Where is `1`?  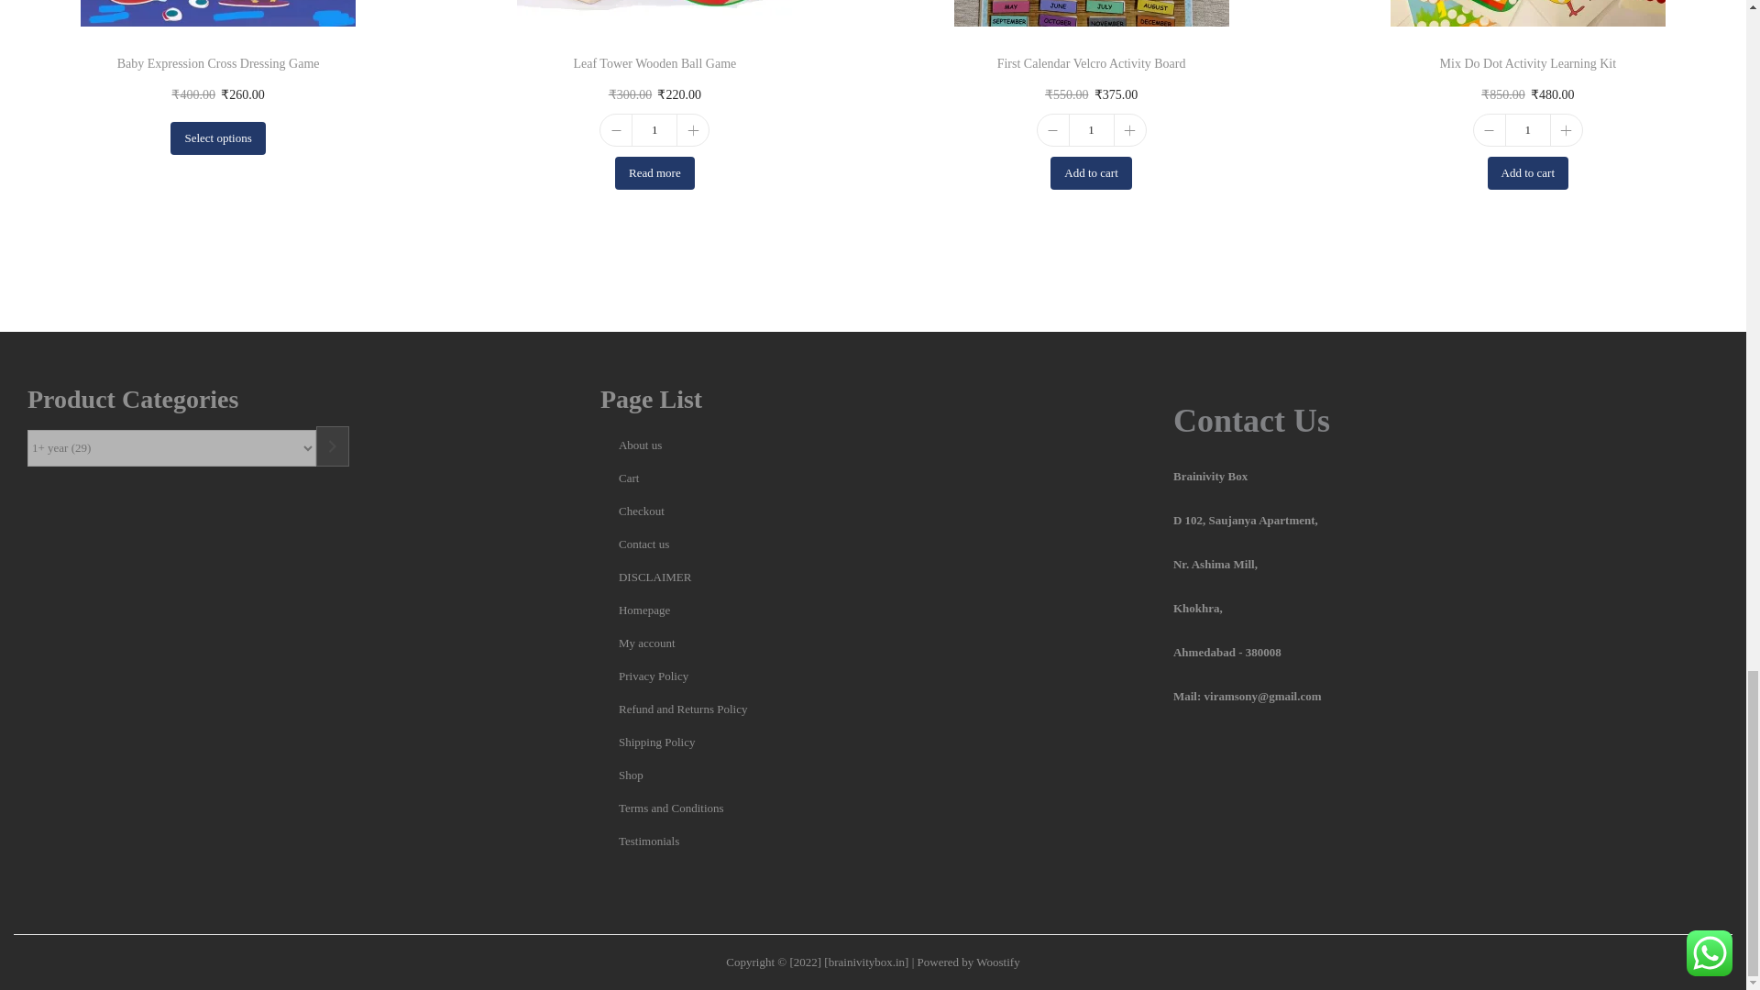 1 is located at coordinates (1091, 130).